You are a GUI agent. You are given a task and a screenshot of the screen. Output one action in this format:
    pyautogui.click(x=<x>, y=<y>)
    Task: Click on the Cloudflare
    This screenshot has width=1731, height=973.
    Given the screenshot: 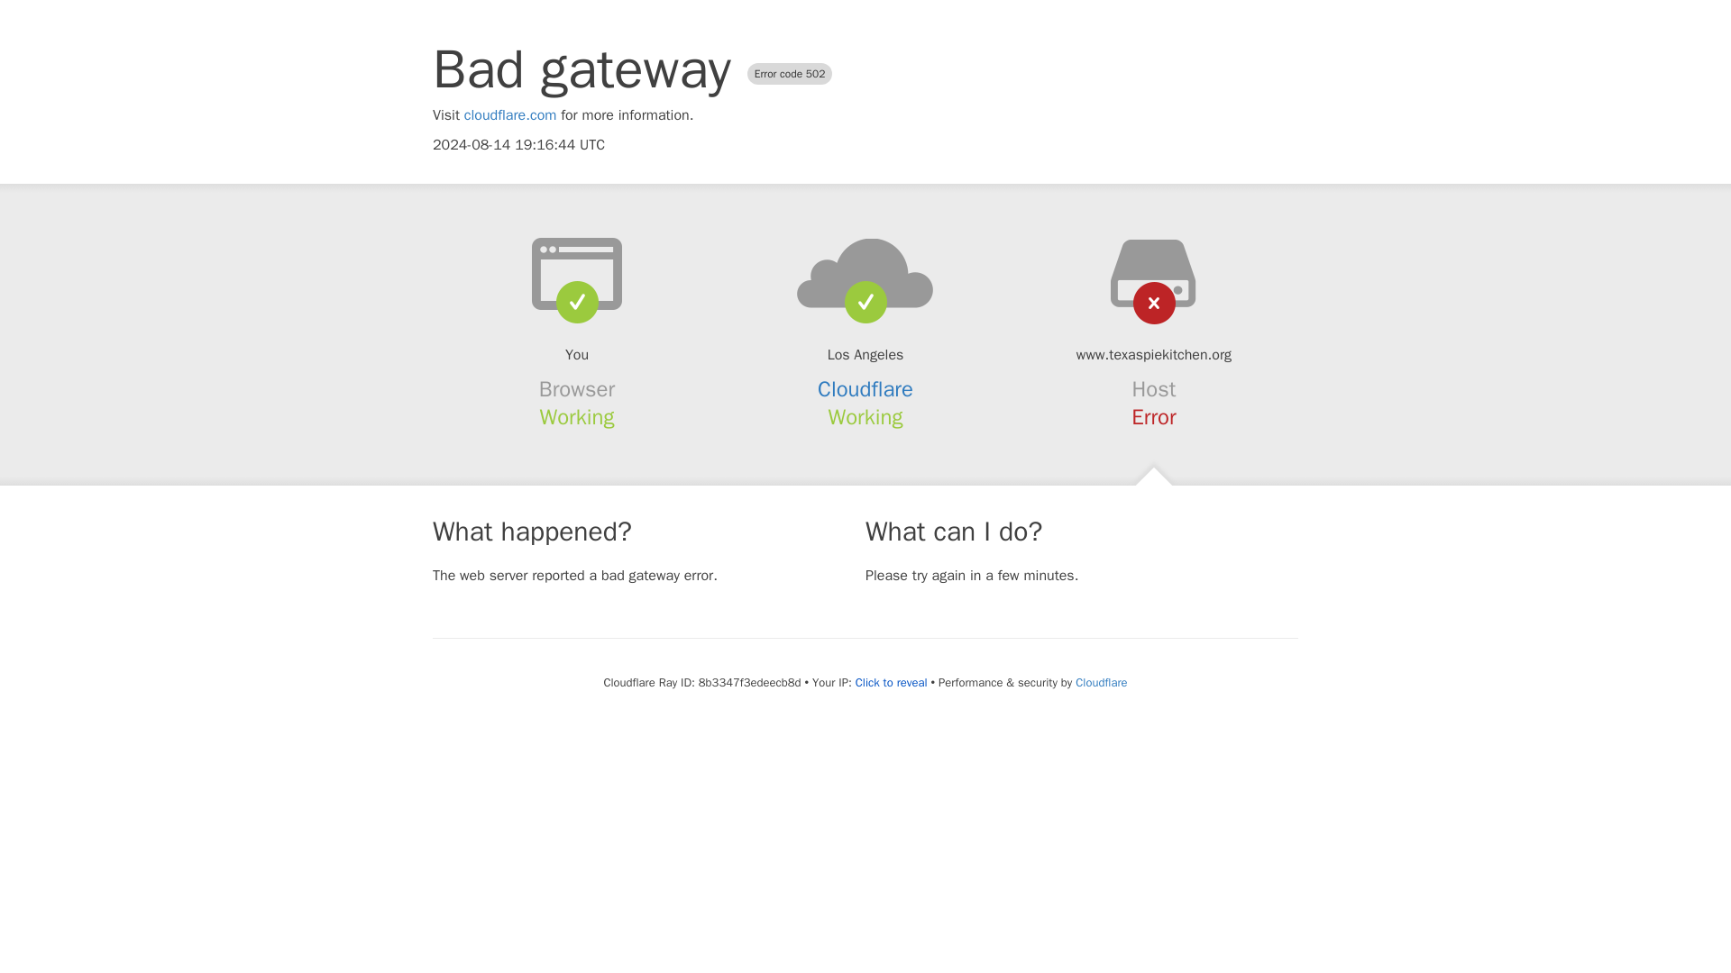 What is the action you would take?
    pyautogui.click(x=865, y=389)
    